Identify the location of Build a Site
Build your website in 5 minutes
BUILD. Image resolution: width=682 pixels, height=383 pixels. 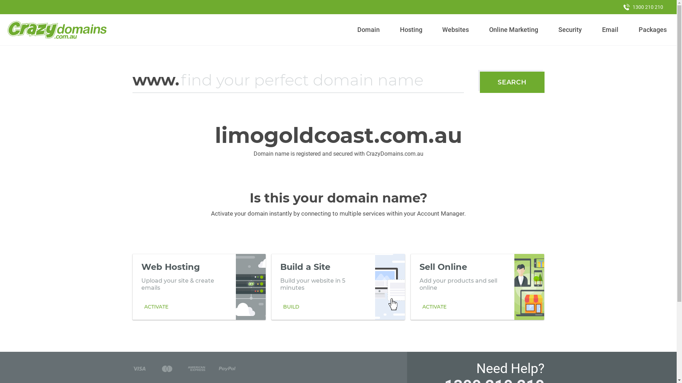
(338, 287).